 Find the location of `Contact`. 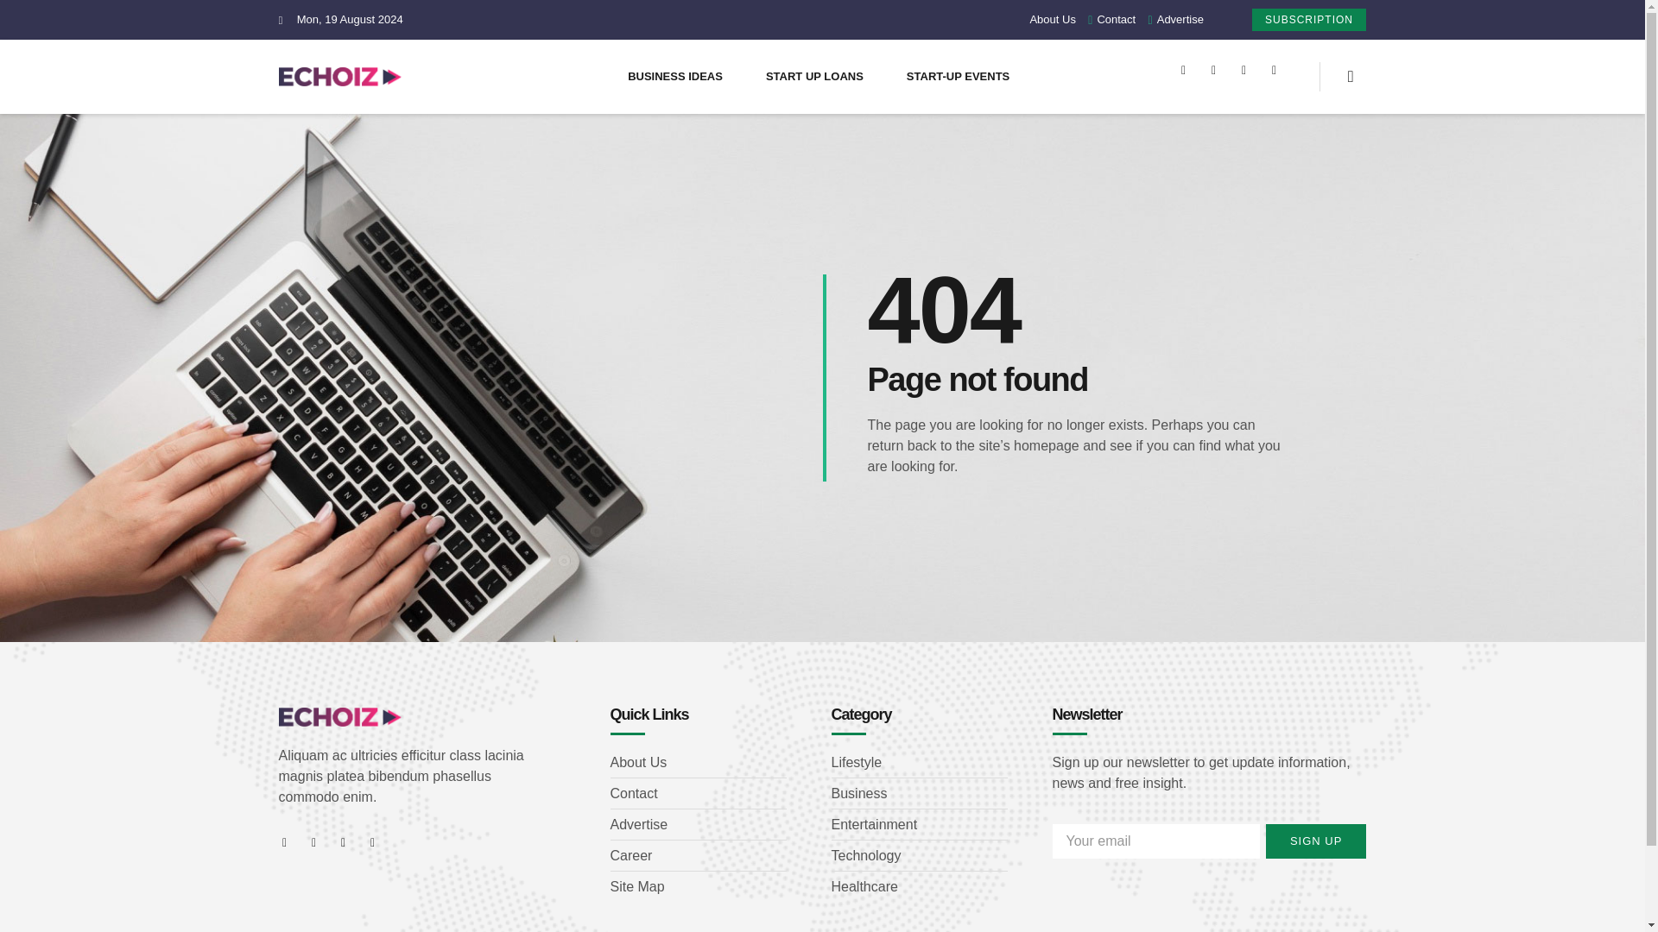

Contact is located at coordinates (1107, 19).